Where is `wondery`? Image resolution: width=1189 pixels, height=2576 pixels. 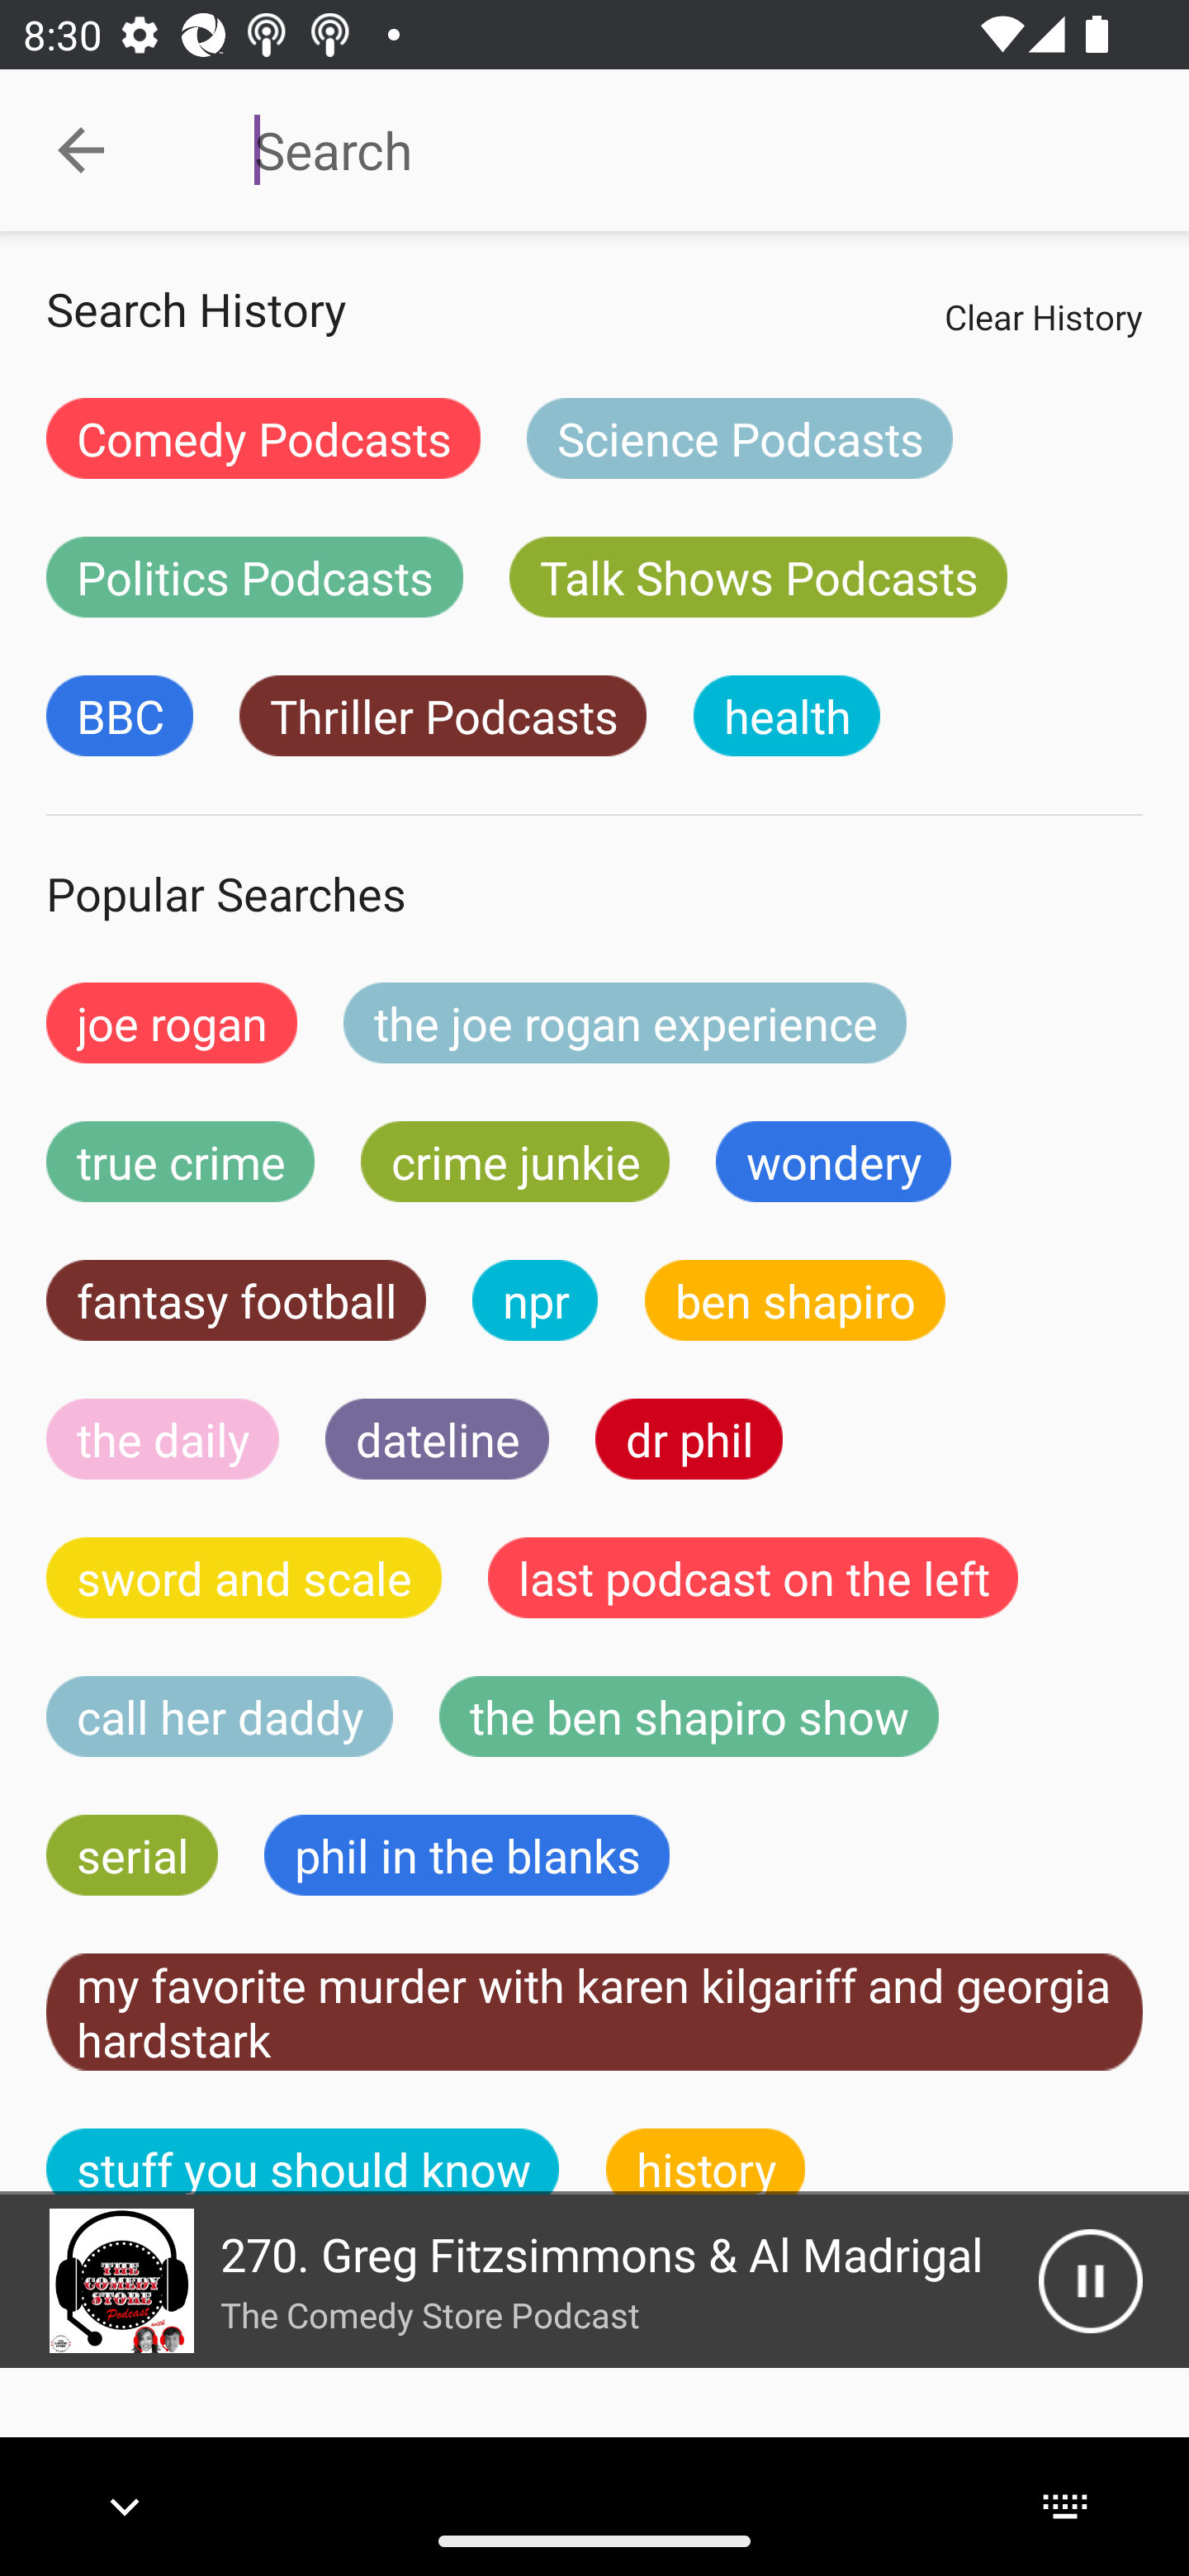 wondery is located at coordinates (834, 1162).